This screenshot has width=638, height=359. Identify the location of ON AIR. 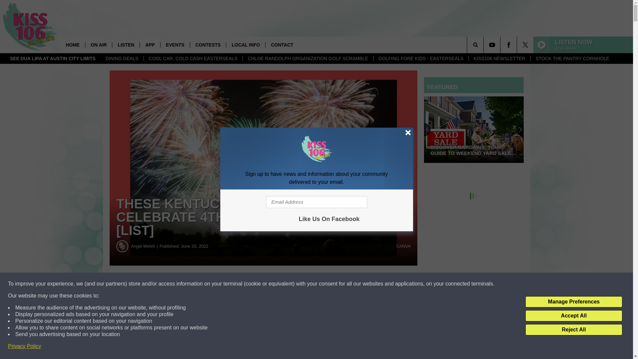
(98, 45).